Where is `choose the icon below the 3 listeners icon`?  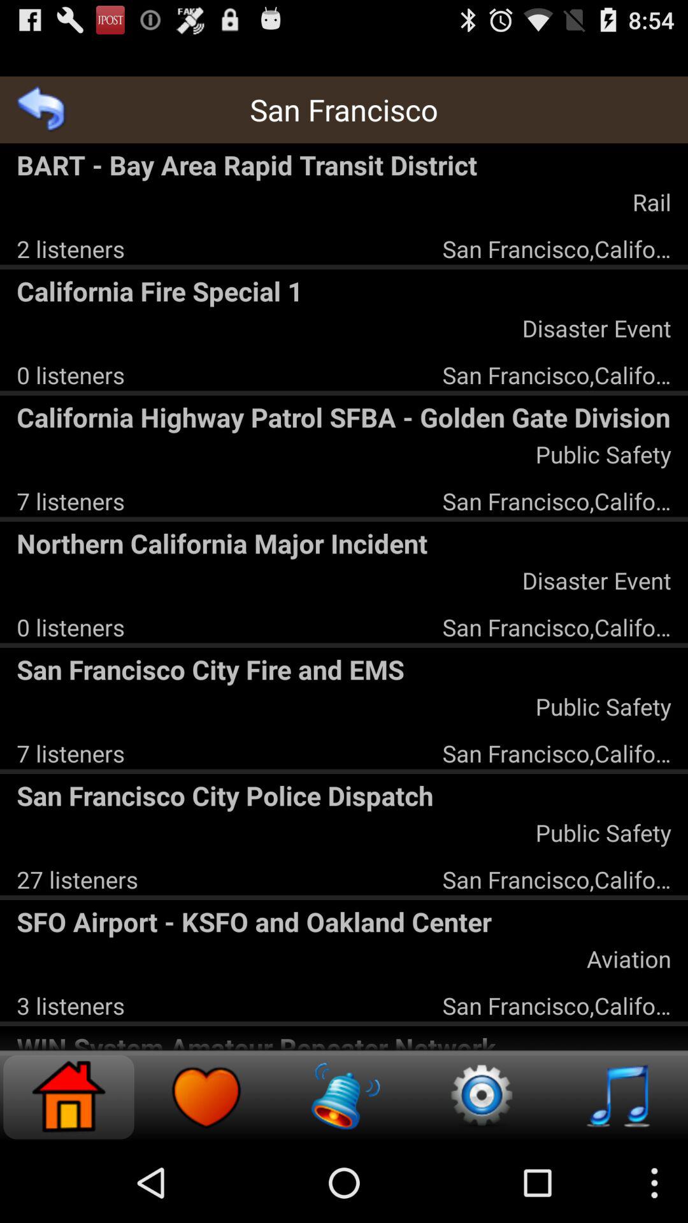 choose the icon below the 3 listeners icon is located at coordinates (344, 1040).